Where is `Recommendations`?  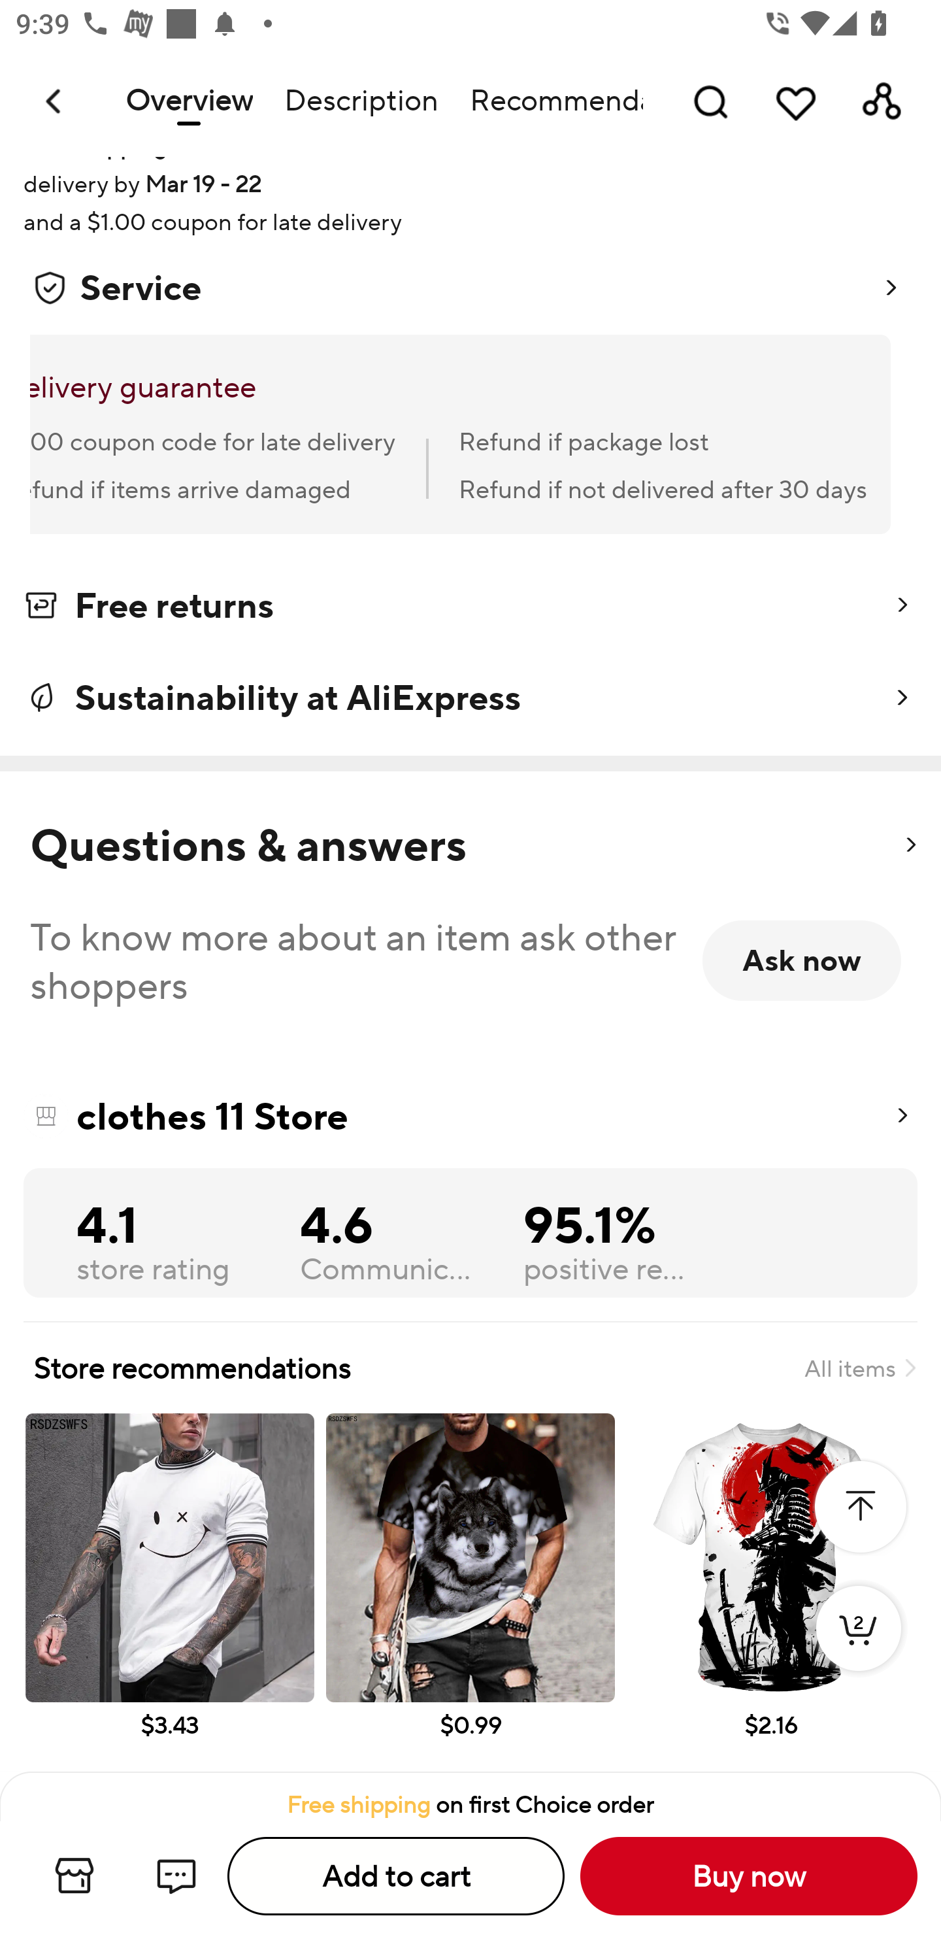 Recommendations is located at coordinates (548, 101).